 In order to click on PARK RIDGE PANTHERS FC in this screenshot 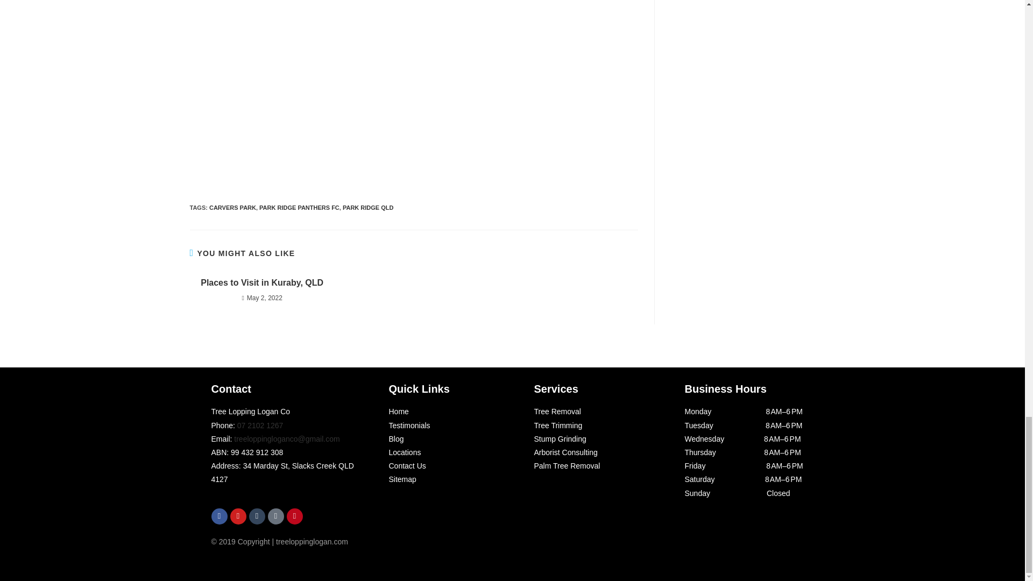, I will do `click(299, 208)`.